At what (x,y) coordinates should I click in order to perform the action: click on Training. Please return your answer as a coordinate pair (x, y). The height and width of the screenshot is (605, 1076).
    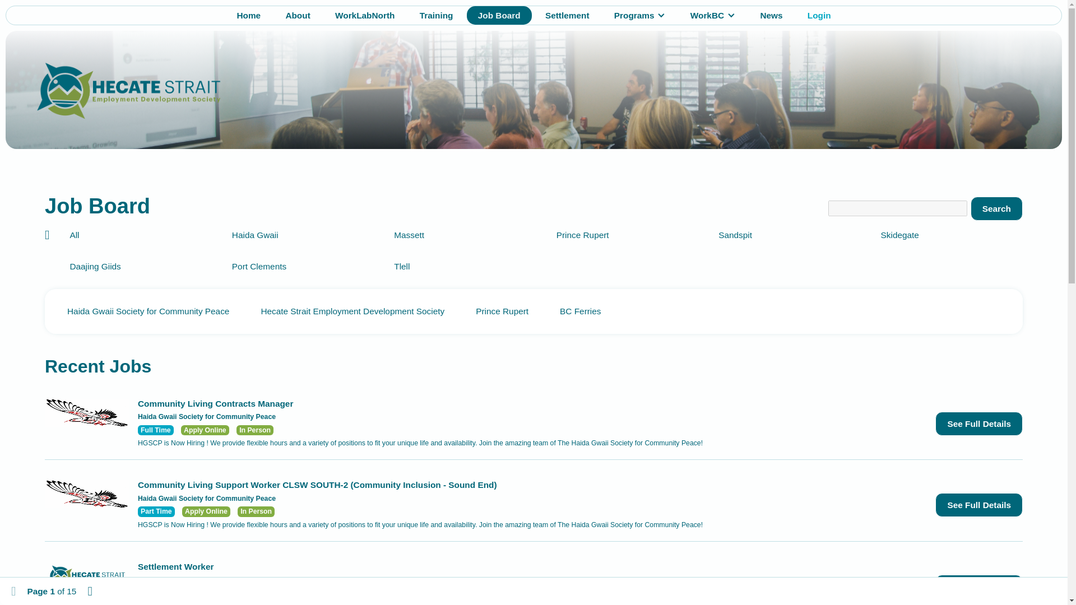
    Looking at the image, I should click on (437, 15).